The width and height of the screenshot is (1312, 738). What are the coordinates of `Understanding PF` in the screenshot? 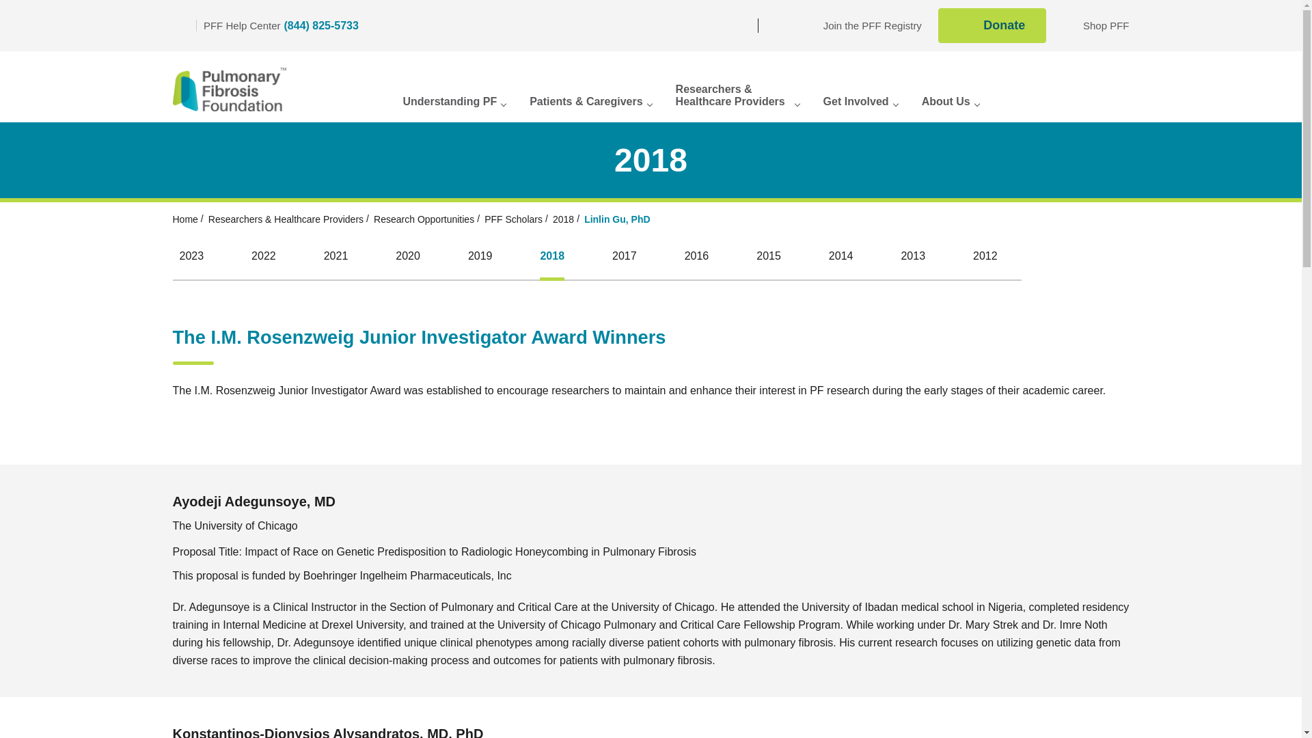 It's located at (1096, 26).